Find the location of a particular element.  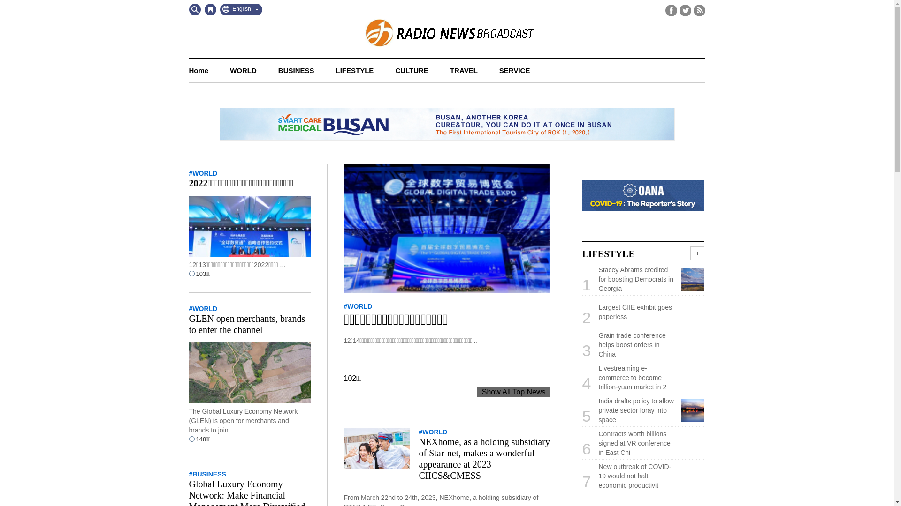

#WORLD is located at coordinates (358, 306).